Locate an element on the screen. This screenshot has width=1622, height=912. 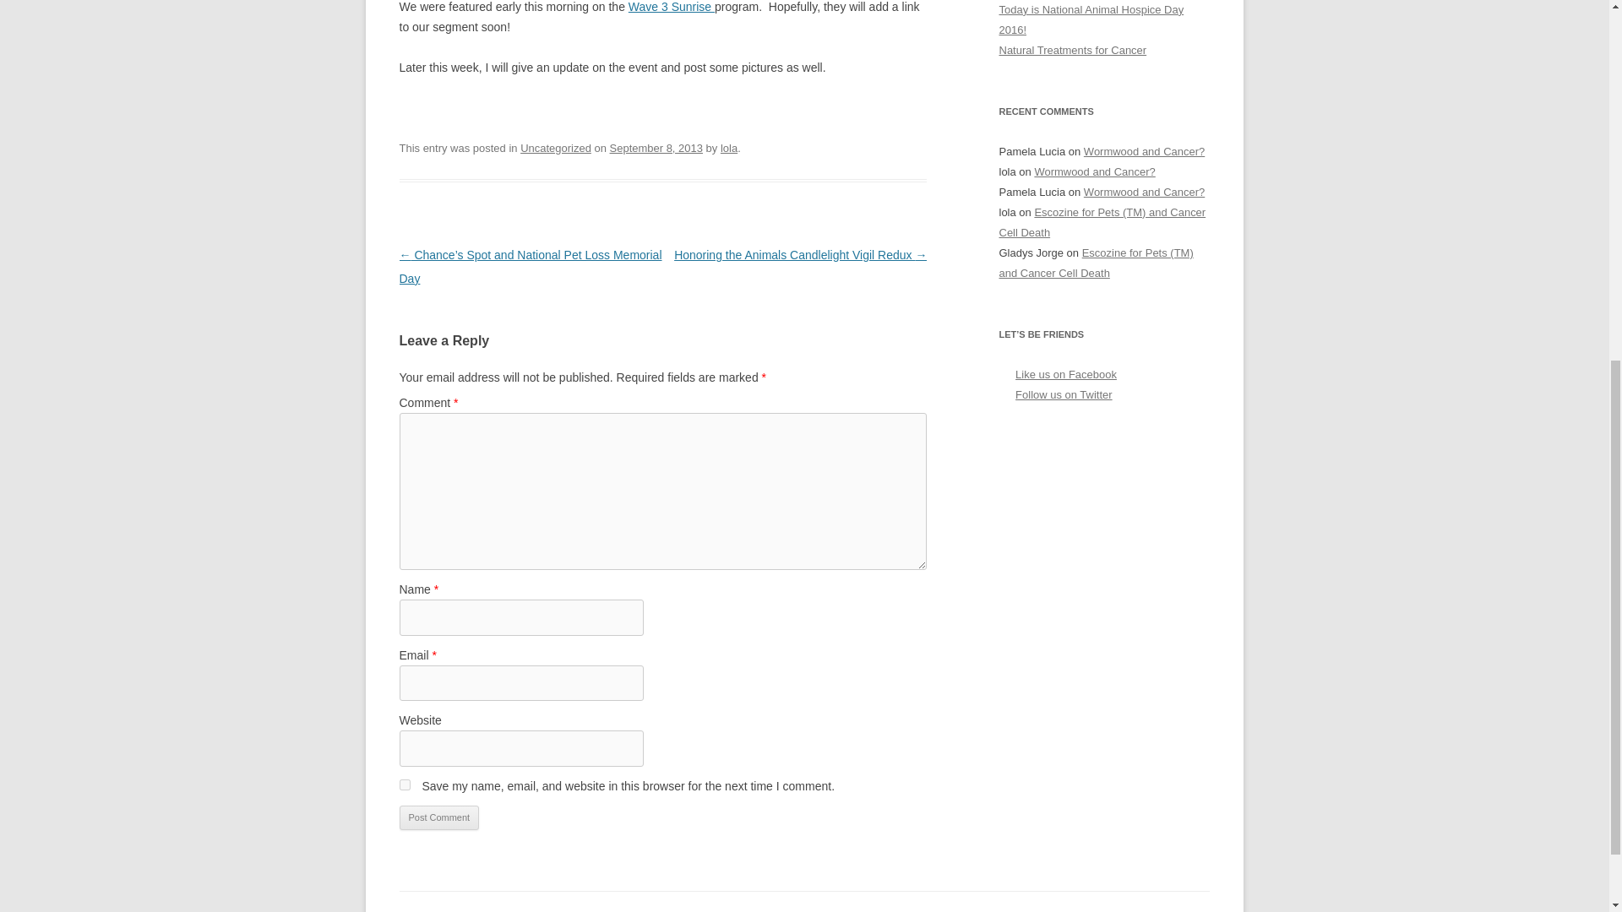
September 8, 2013 is located at coordinates (656, 148).